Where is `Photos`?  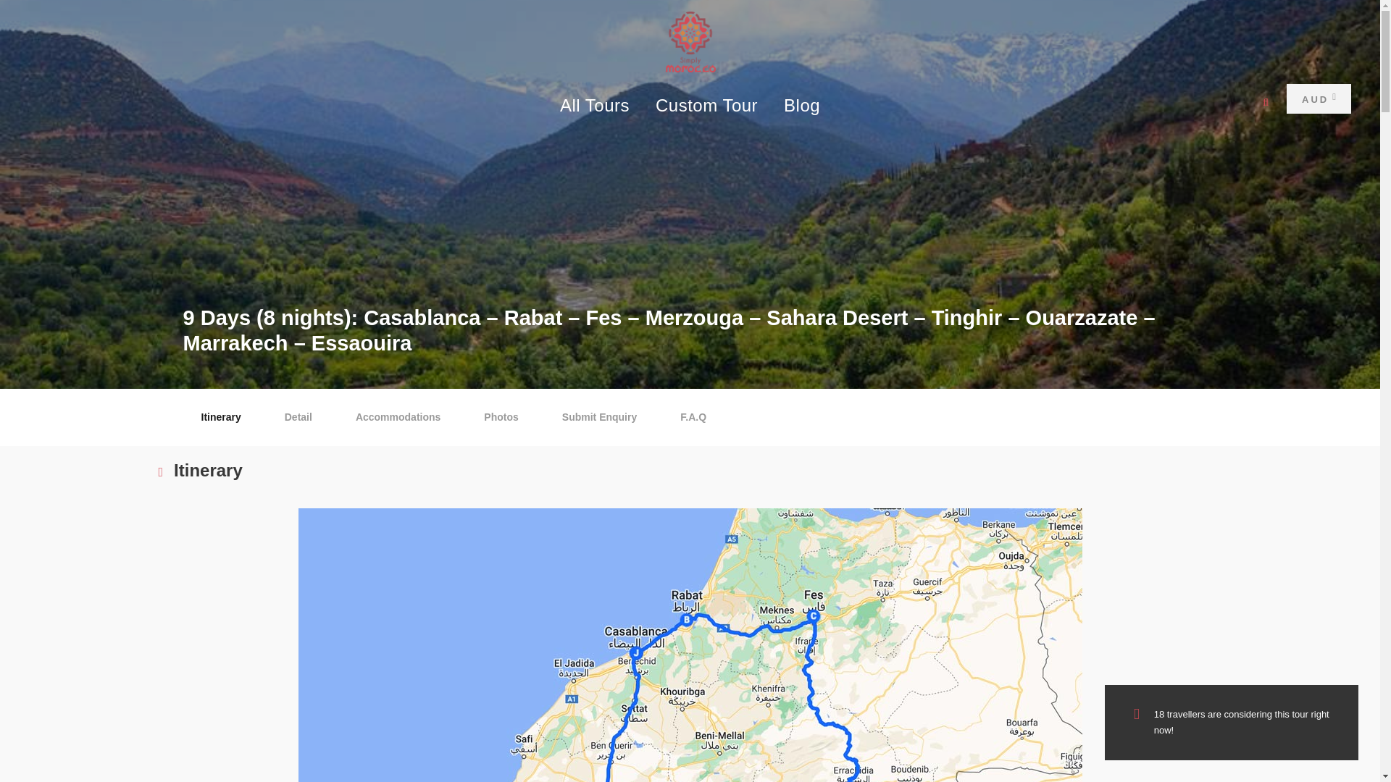 Photos is located at coordinates (501, 417).